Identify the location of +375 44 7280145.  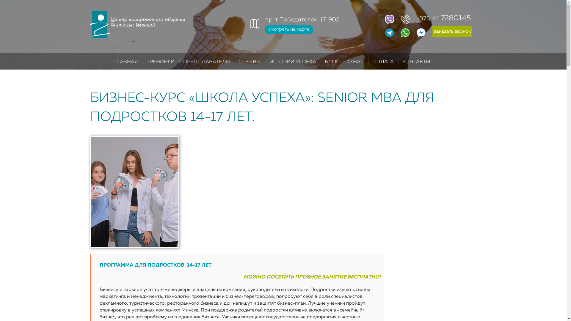
(428, 18).